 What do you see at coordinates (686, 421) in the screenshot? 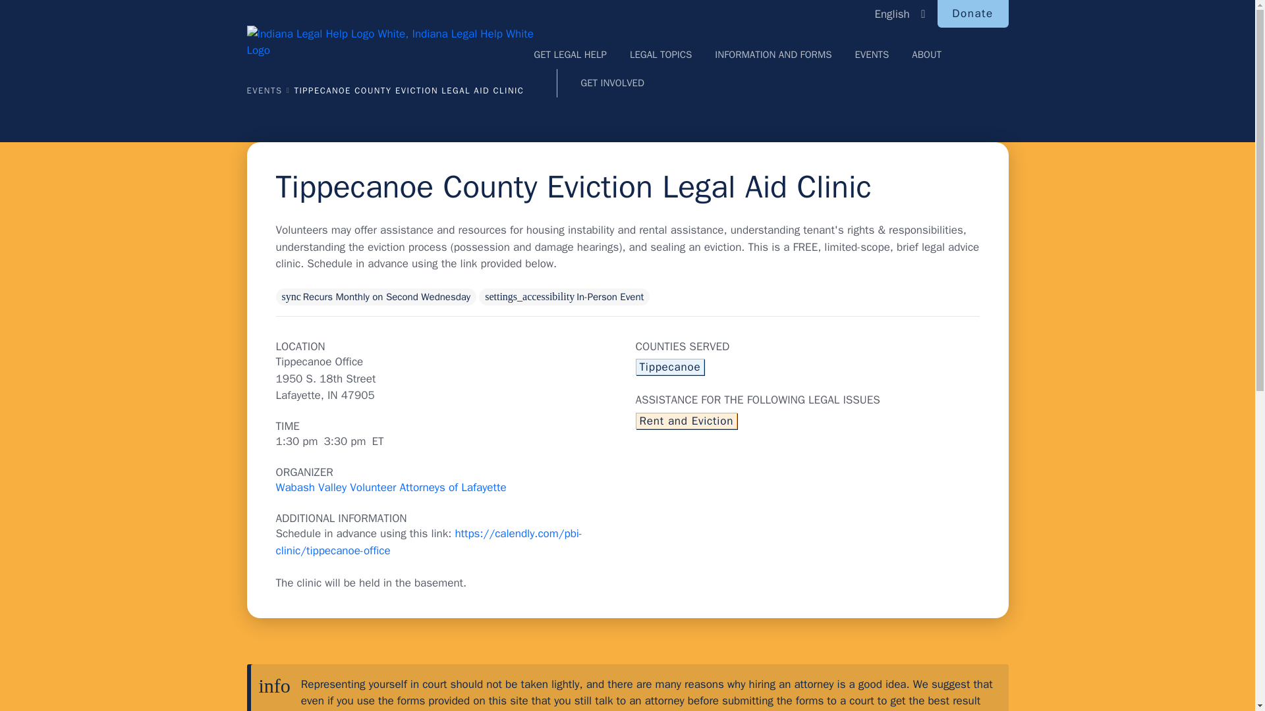
I see `Rent and Eviction` at bounding box center [686, 421].